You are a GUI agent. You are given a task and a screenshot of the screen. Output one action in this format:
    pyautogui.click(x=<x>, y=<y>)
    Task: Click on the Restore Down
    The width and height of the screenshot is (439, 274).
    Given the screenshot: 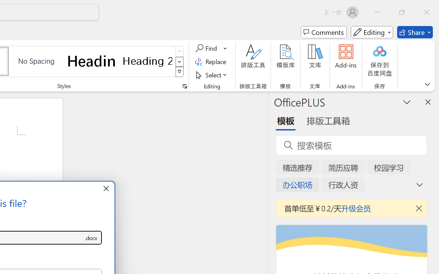 What is the action you would take?
    pyautogui.click(x=402, y=12)
    